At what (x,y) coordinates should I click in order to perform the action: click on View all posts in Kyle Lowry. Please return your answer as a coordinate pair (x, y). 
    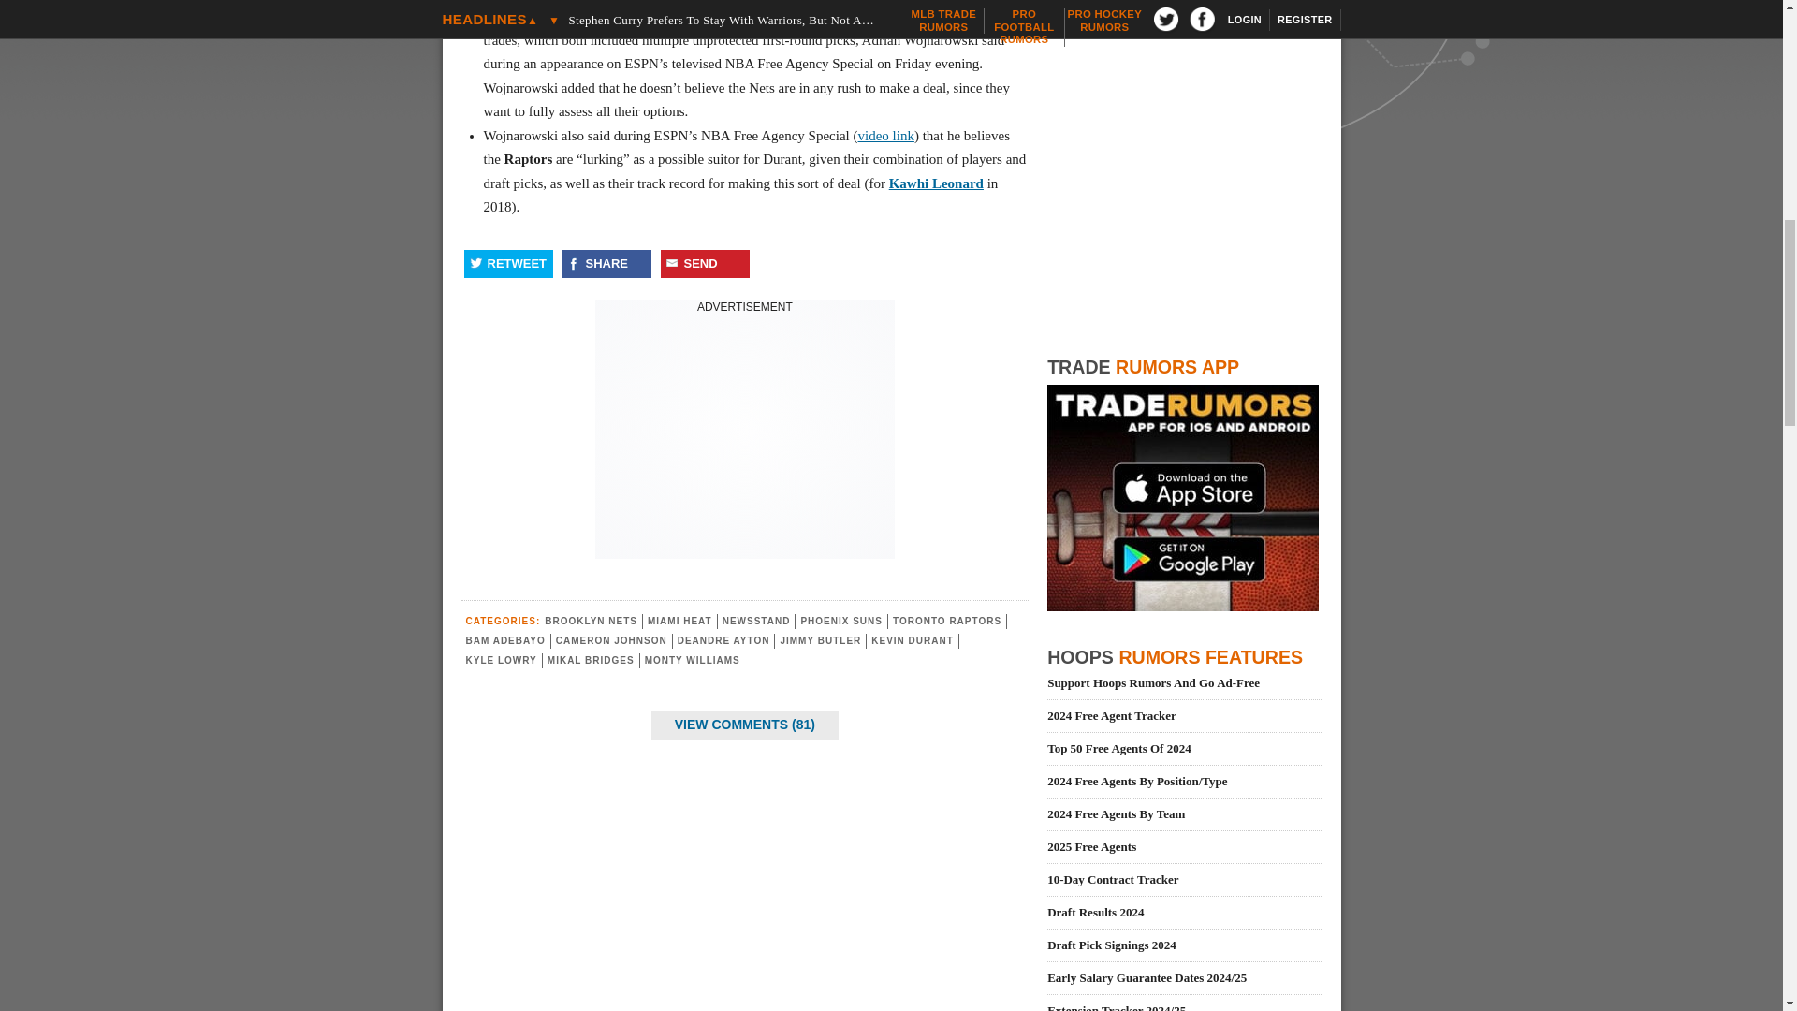
    Looking at the image, I should click on (502, 659).